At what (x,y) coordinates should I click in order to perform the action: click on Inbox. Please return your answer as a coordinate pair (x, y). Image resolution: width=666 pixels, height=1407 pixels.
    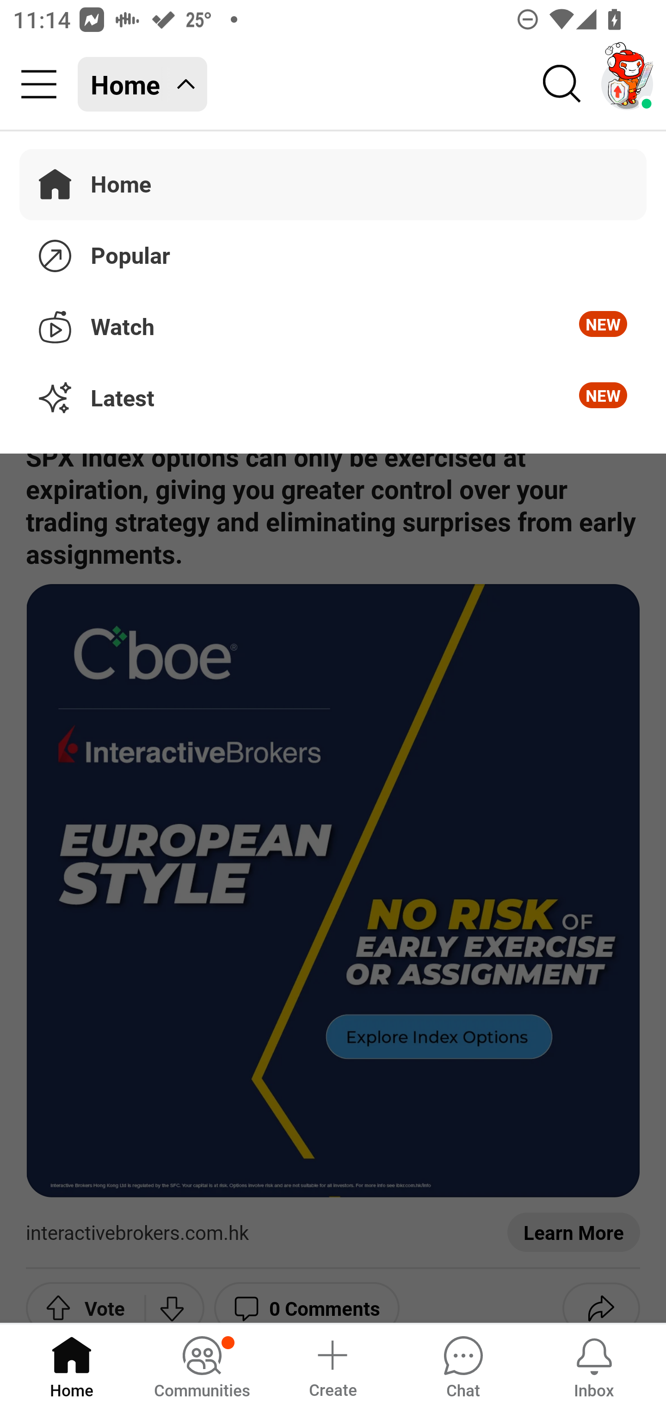
    Looking at the image, I should click on (594, 1364).